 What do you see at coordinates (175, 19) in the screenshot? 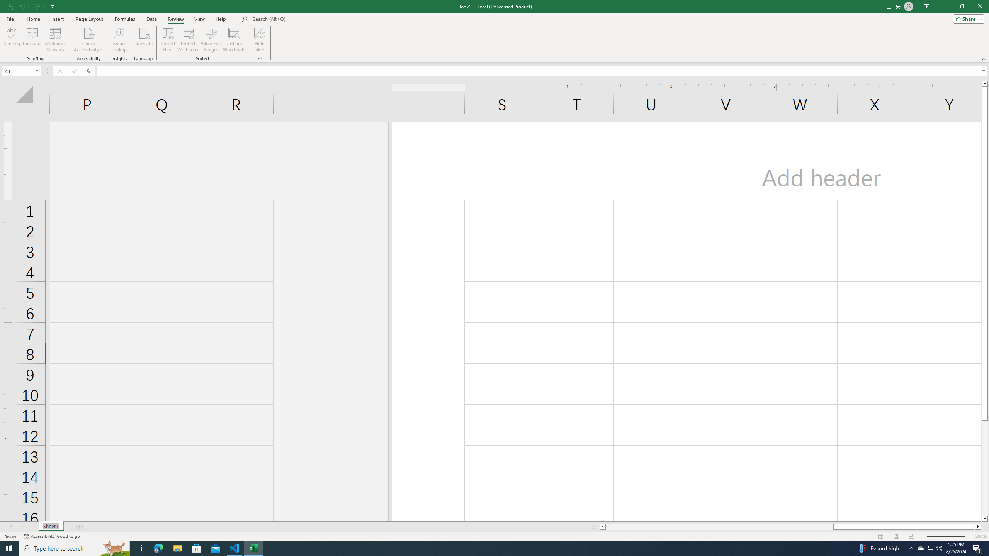
I see `Review` at bounding box center [175, 19].